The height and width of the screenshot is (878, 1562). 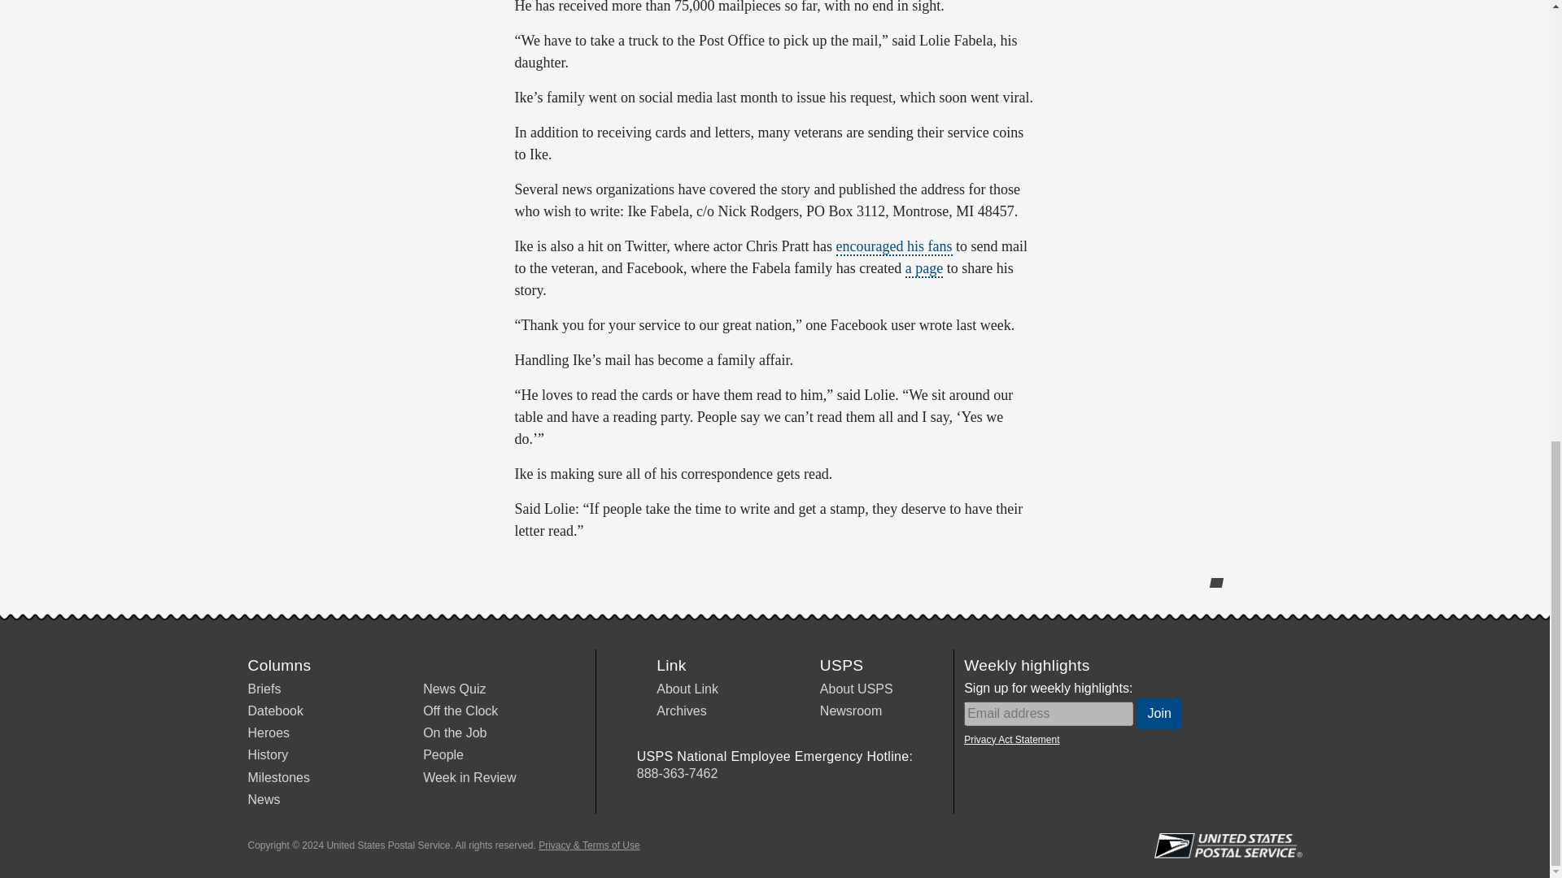 What do you see at coordinates (268, 733) in the screenshot?
I see `Heroes` at bounding box center [268, 733].